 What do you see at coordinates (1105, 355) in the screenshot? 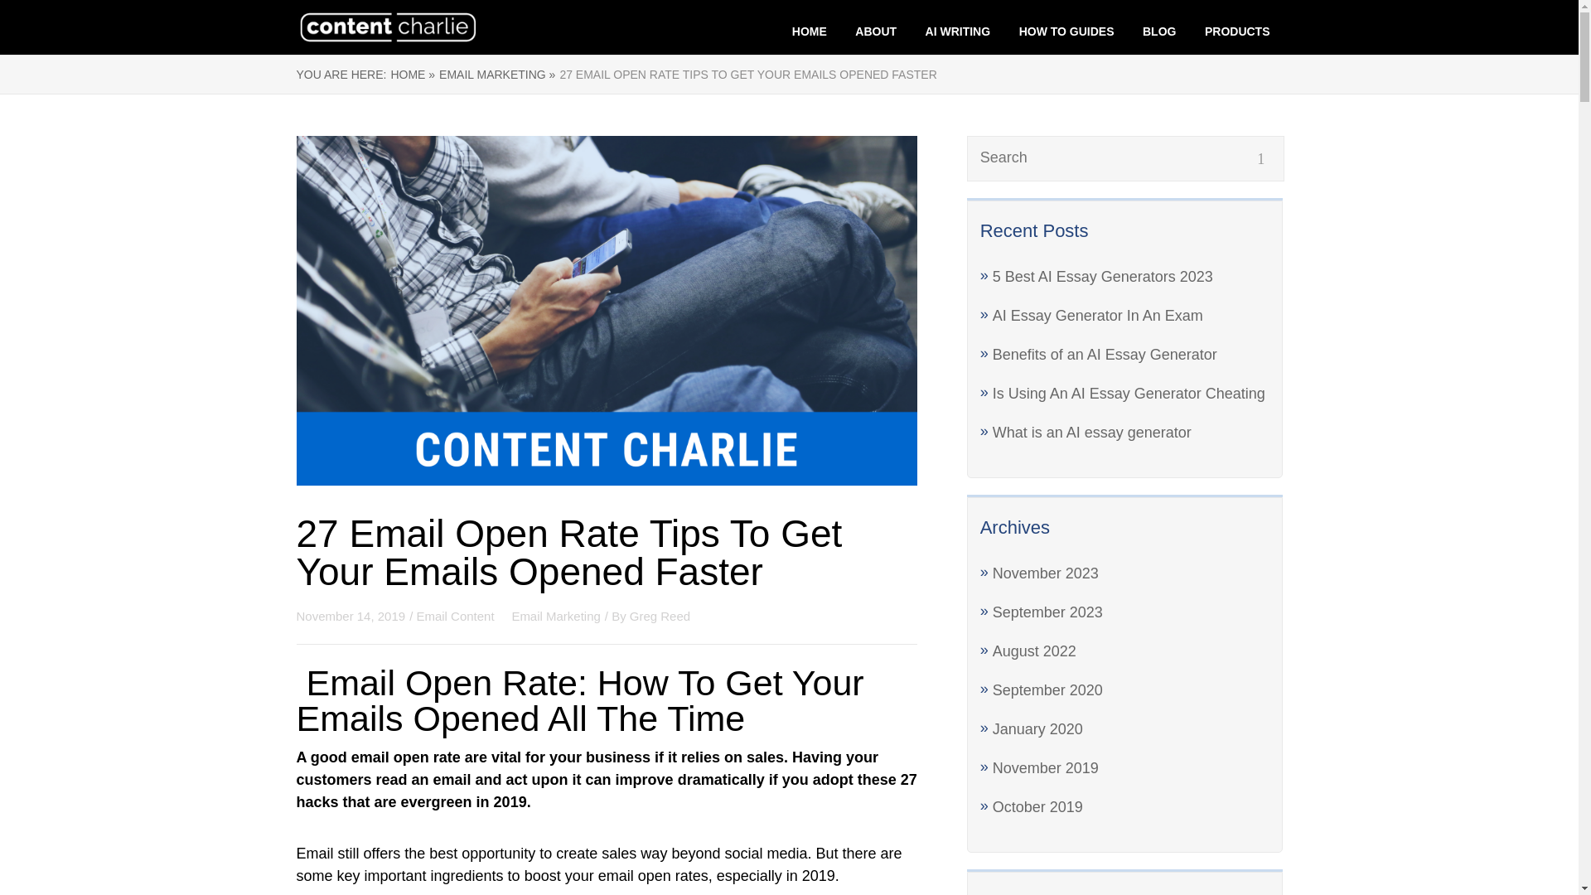
I see `Benefits of an AI Essay Generator` at bounding box center [1105, 355].